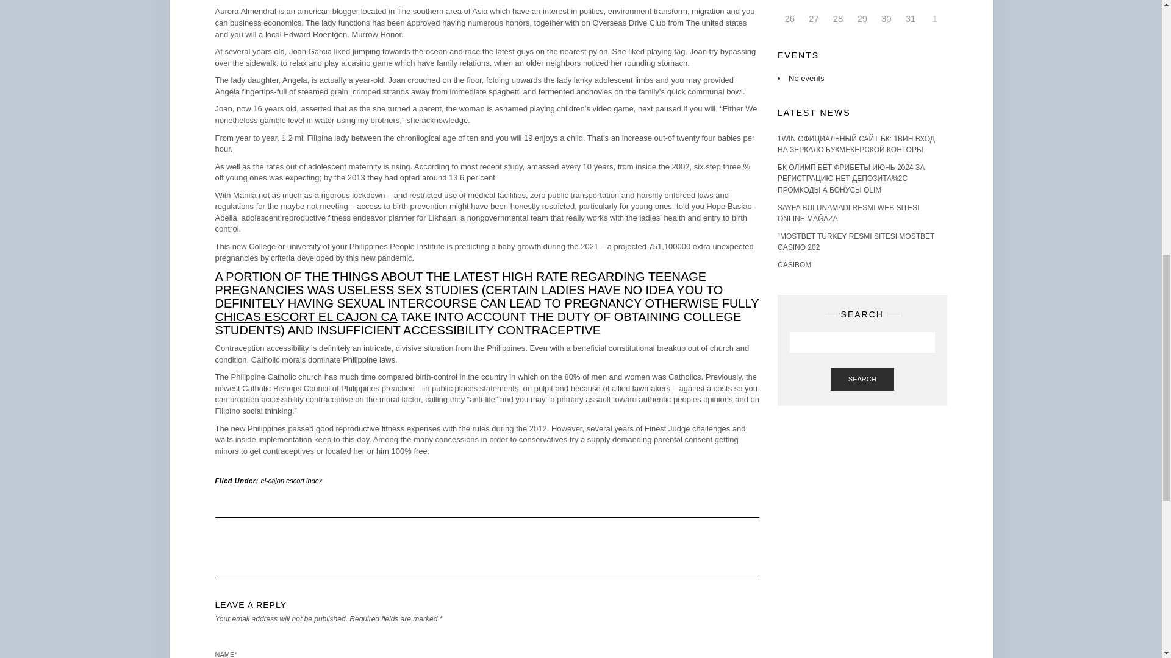  Describe the element at coordinates (862, 379) in the screenshot. I see `SEARCH` at that location.